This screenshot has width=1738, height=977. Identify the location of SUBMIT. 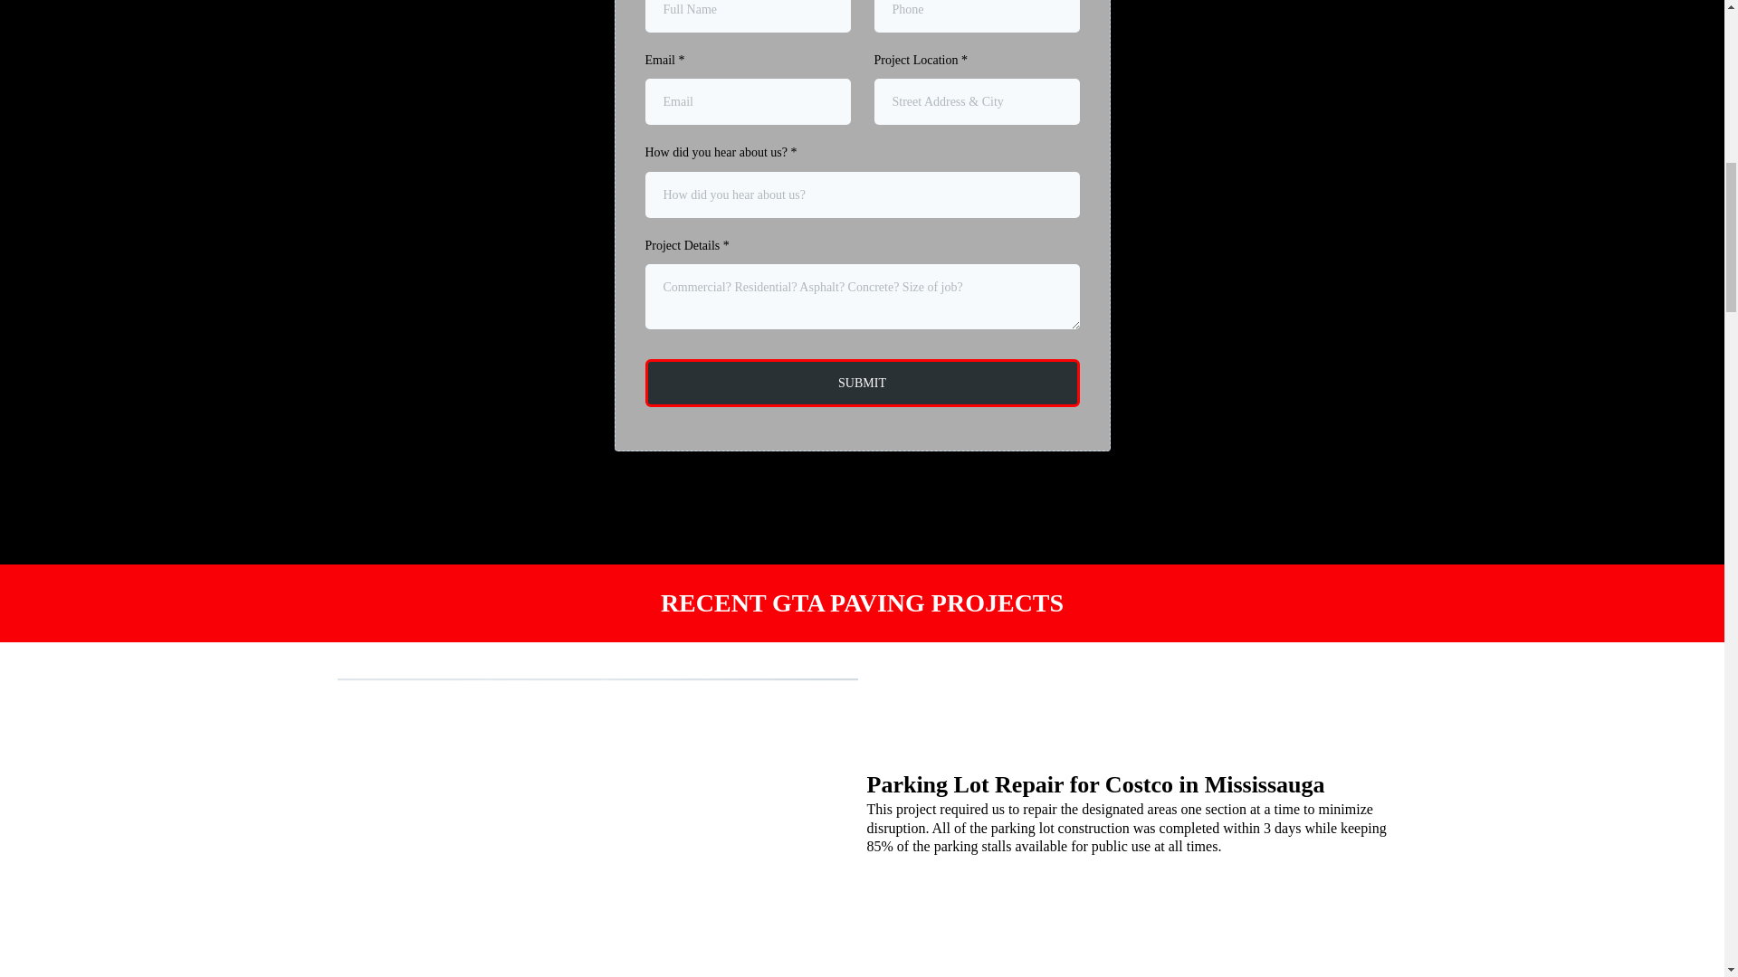
(862, 384).